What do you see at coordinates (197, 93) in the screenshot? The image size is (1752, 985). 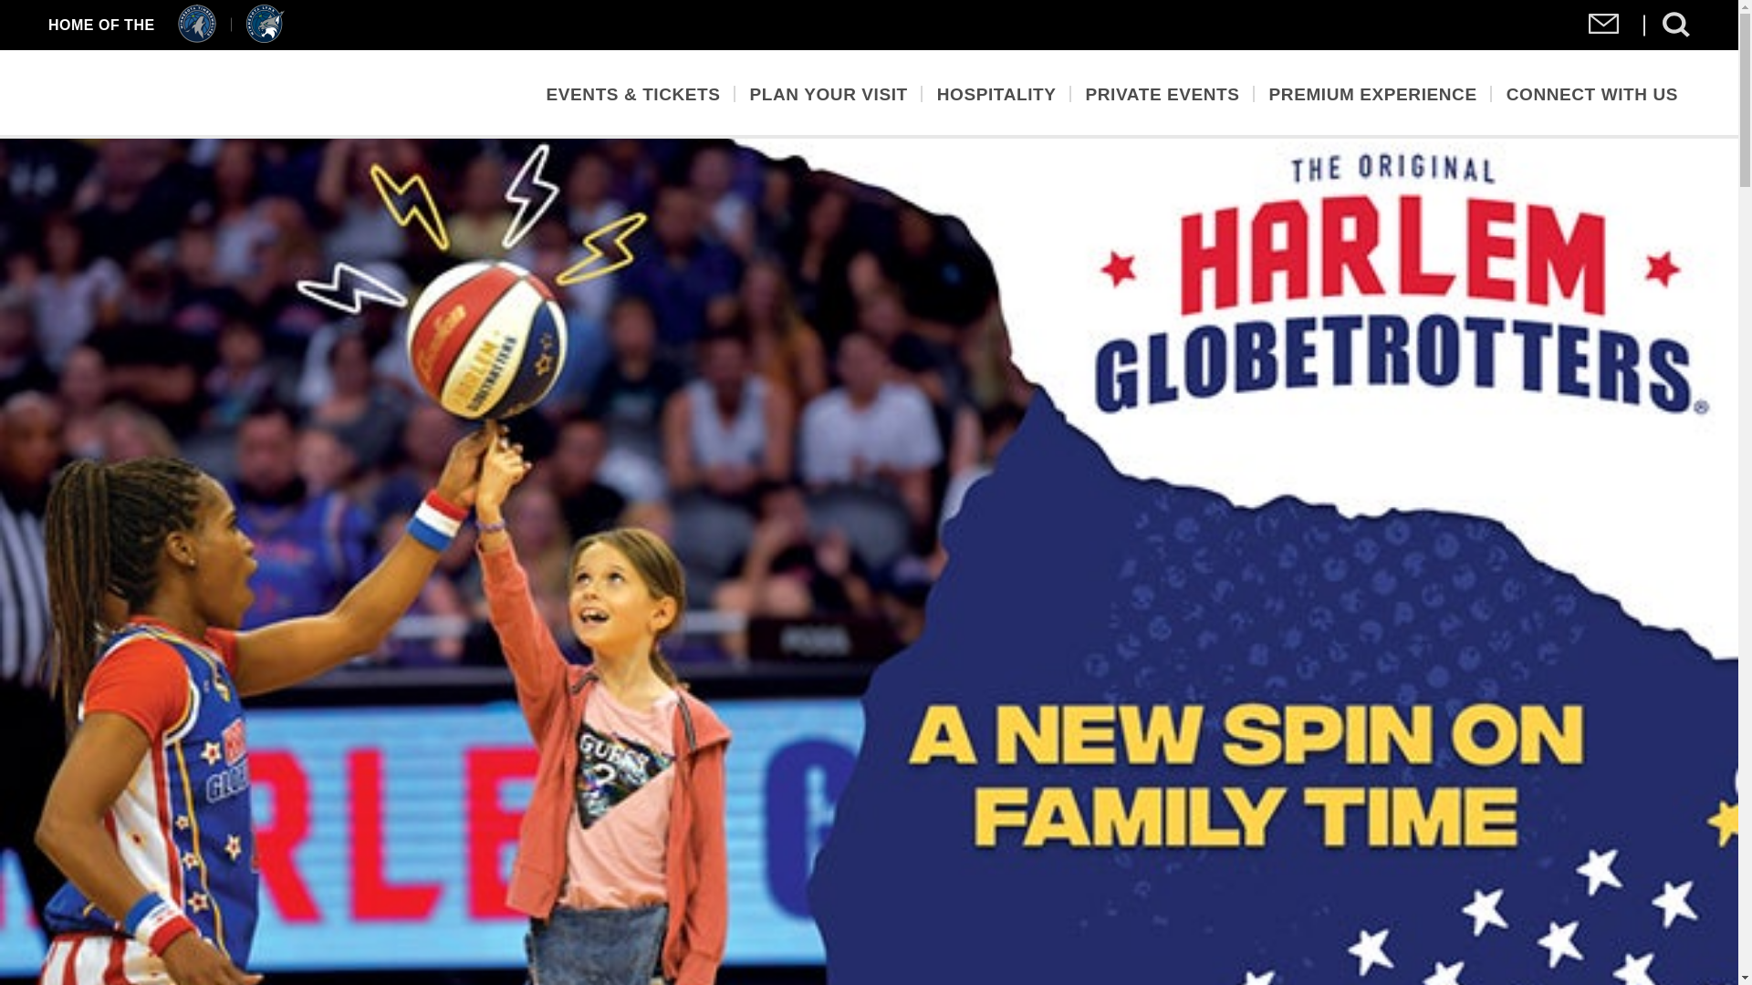 I see `Target Center` at bounding box center [197, 93].